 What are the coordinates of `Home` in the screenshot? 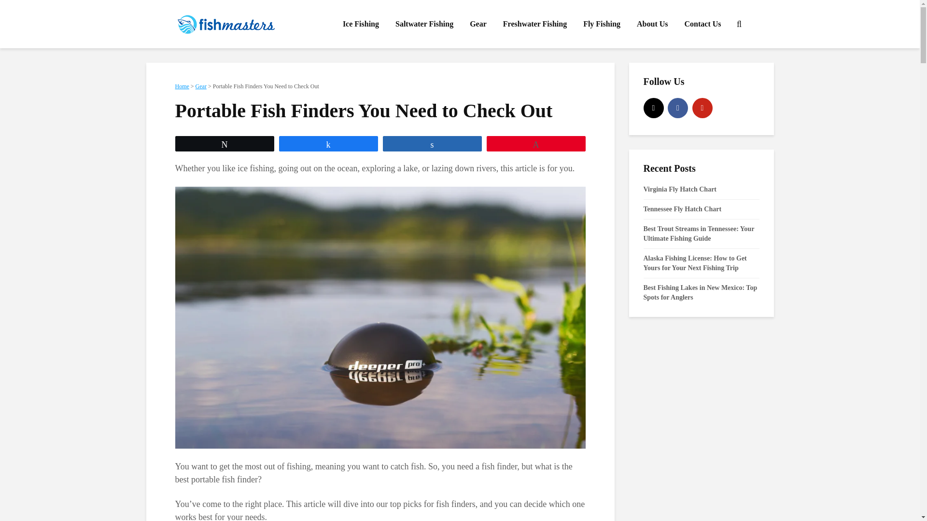 It's located at (182, 86).